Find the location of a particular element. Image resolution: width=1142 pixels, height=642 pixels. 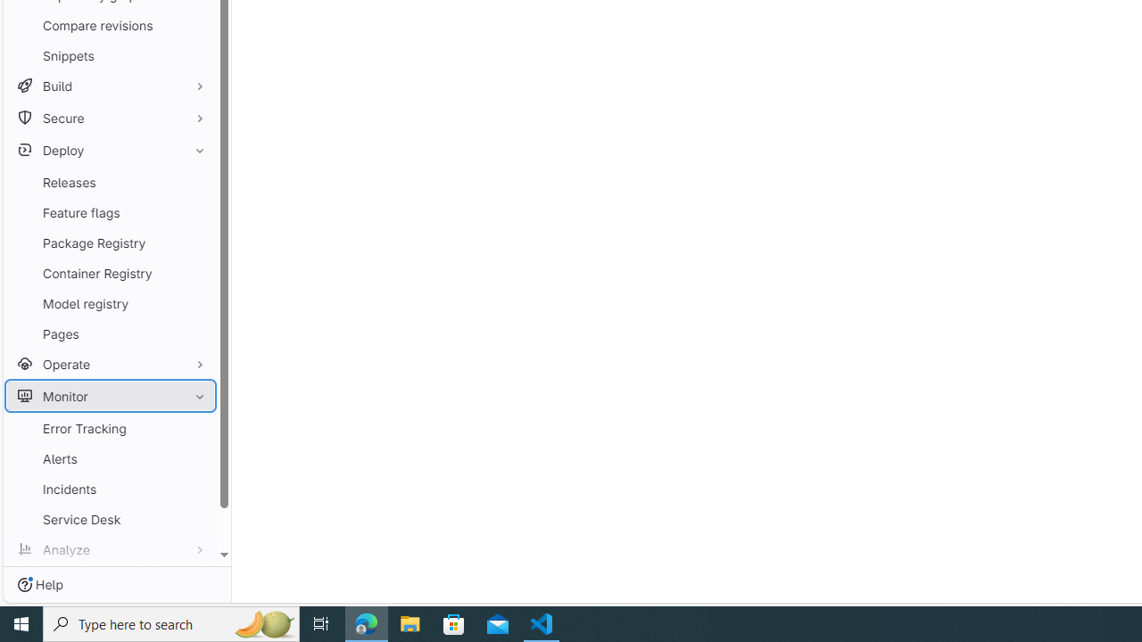

Pin Model registry is located at coordinates (195, 303).